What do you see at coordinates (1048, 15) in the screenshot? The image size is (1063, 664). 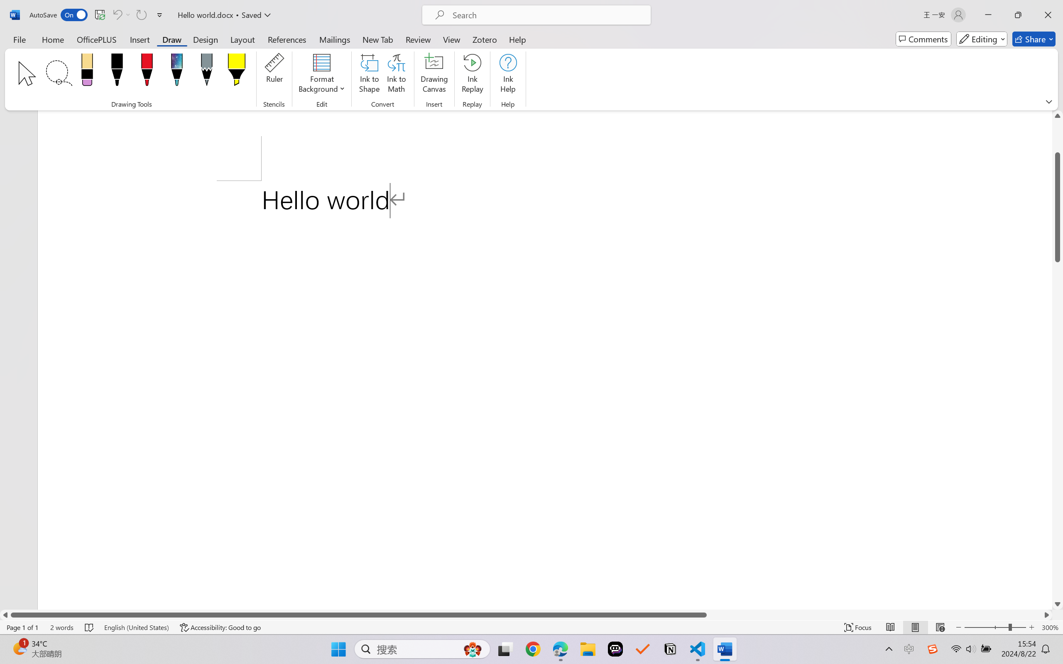 I see `Close` at bounding box center [1048, 15].